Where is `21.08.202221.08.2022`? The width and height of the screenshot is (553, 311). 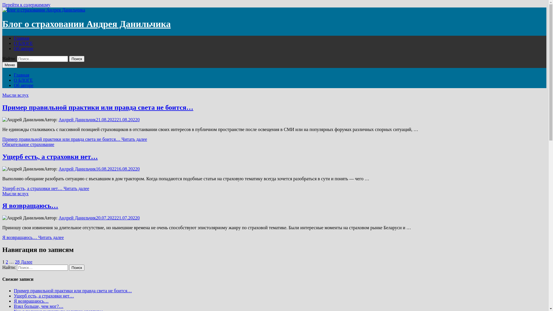 21.08.202221.08.2022 is located at coordinates (117, 120).